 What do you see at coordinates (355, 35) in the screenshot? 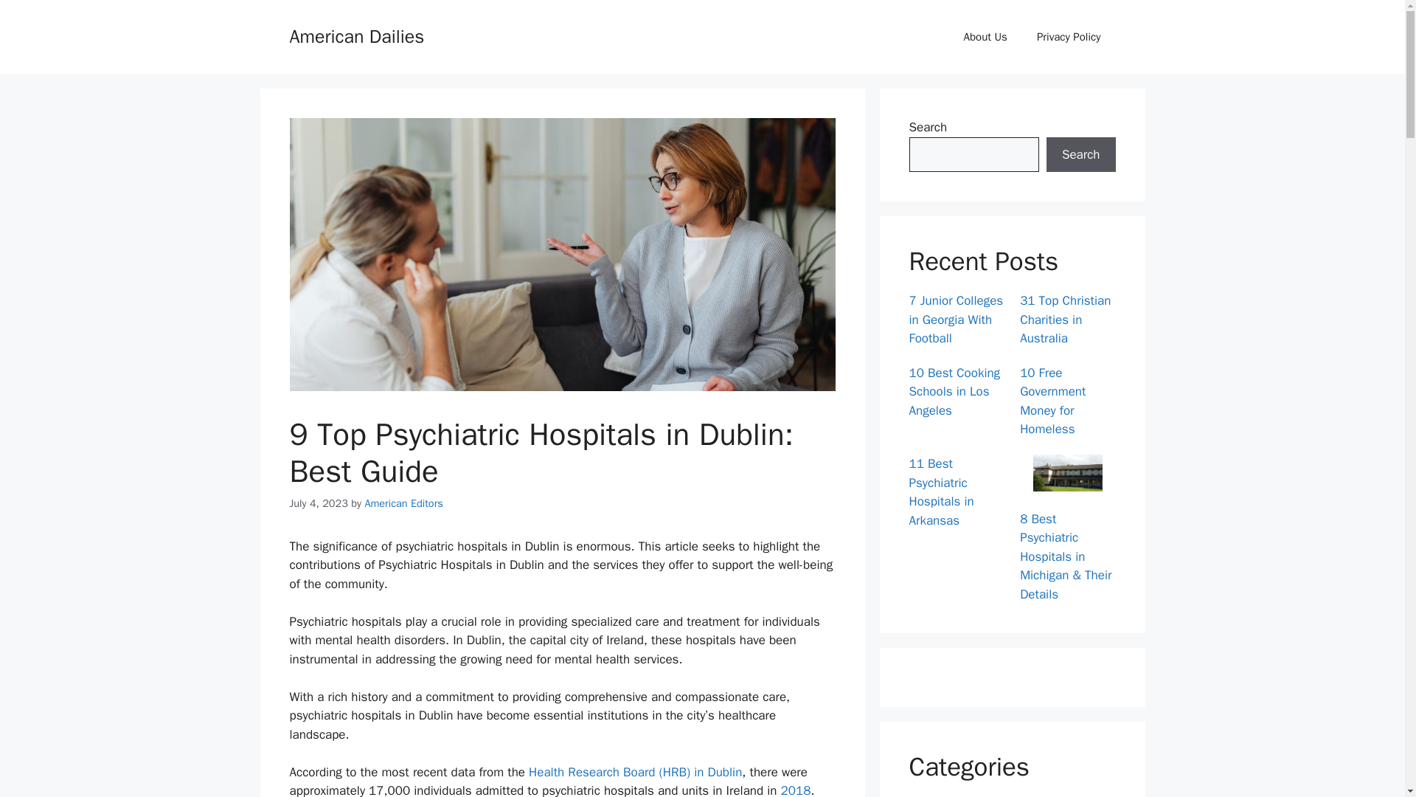
I see `American Dailies` at bounding box center [355, 35].